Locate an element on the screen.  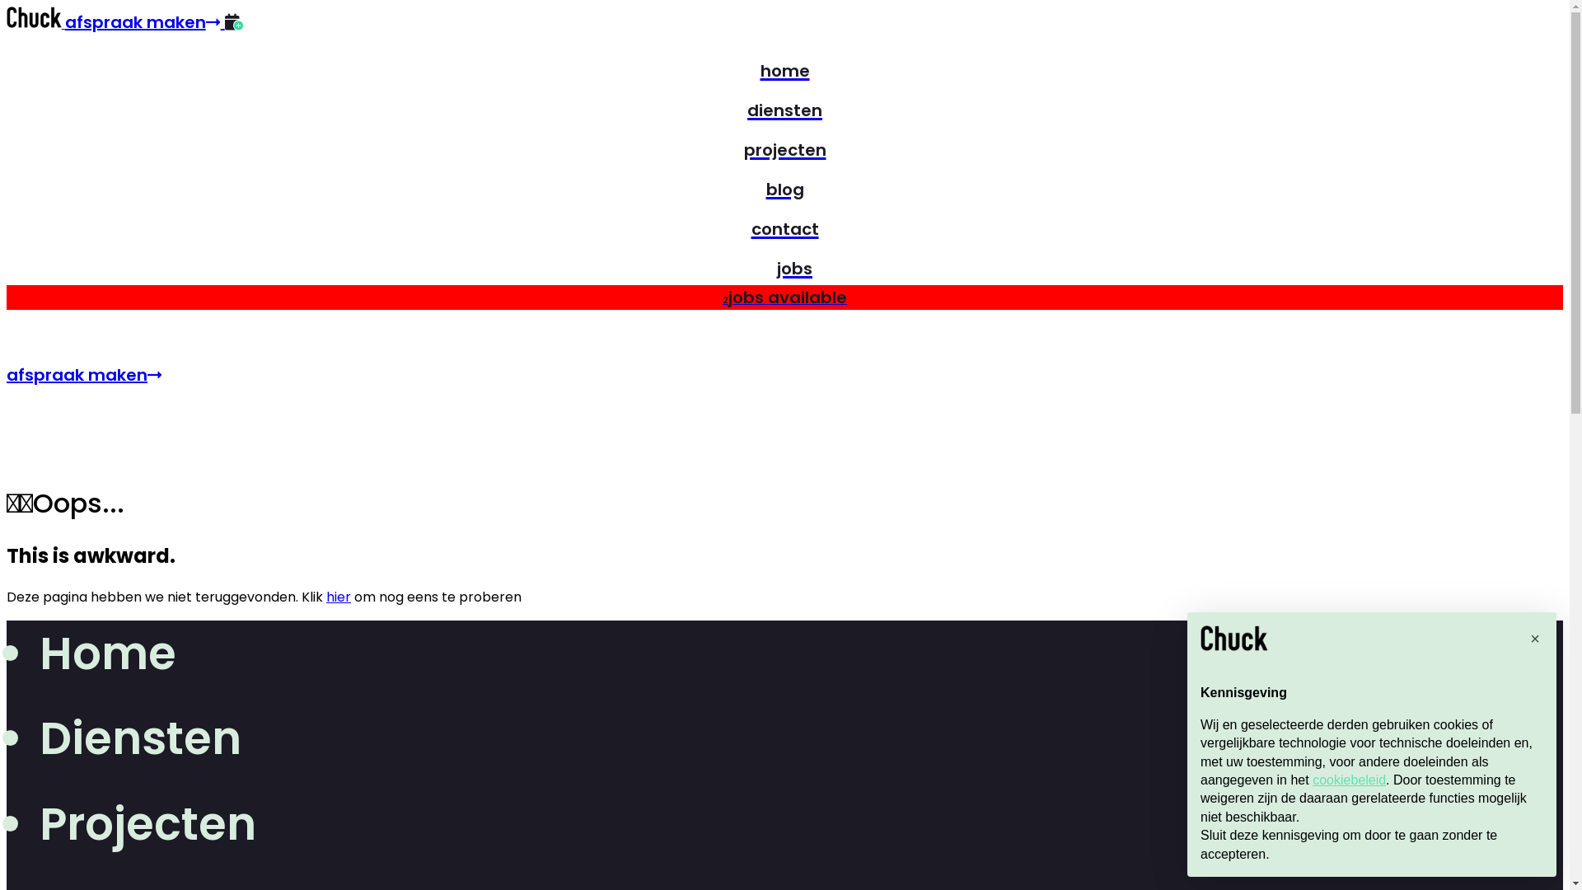
blog is located at coordinates (785, 186).